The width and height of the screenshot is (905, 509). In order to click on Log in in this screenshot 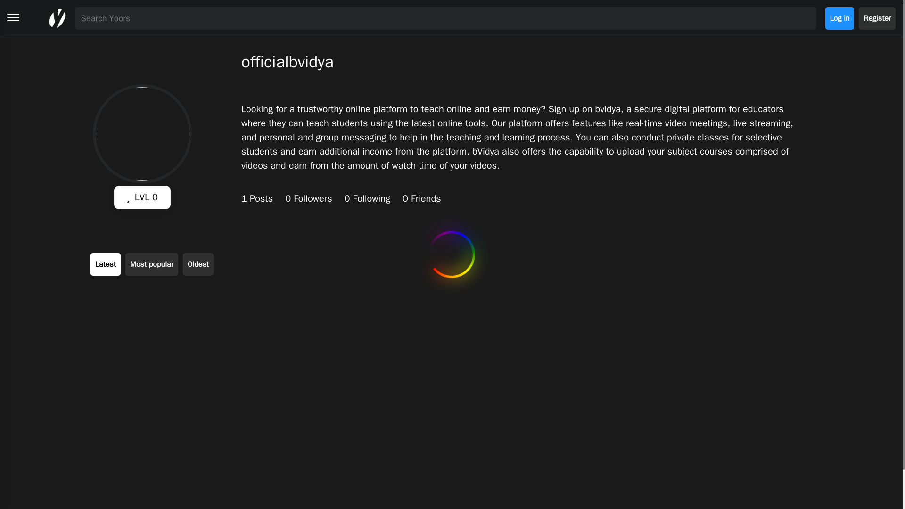, I will do `click(840, 18)`.